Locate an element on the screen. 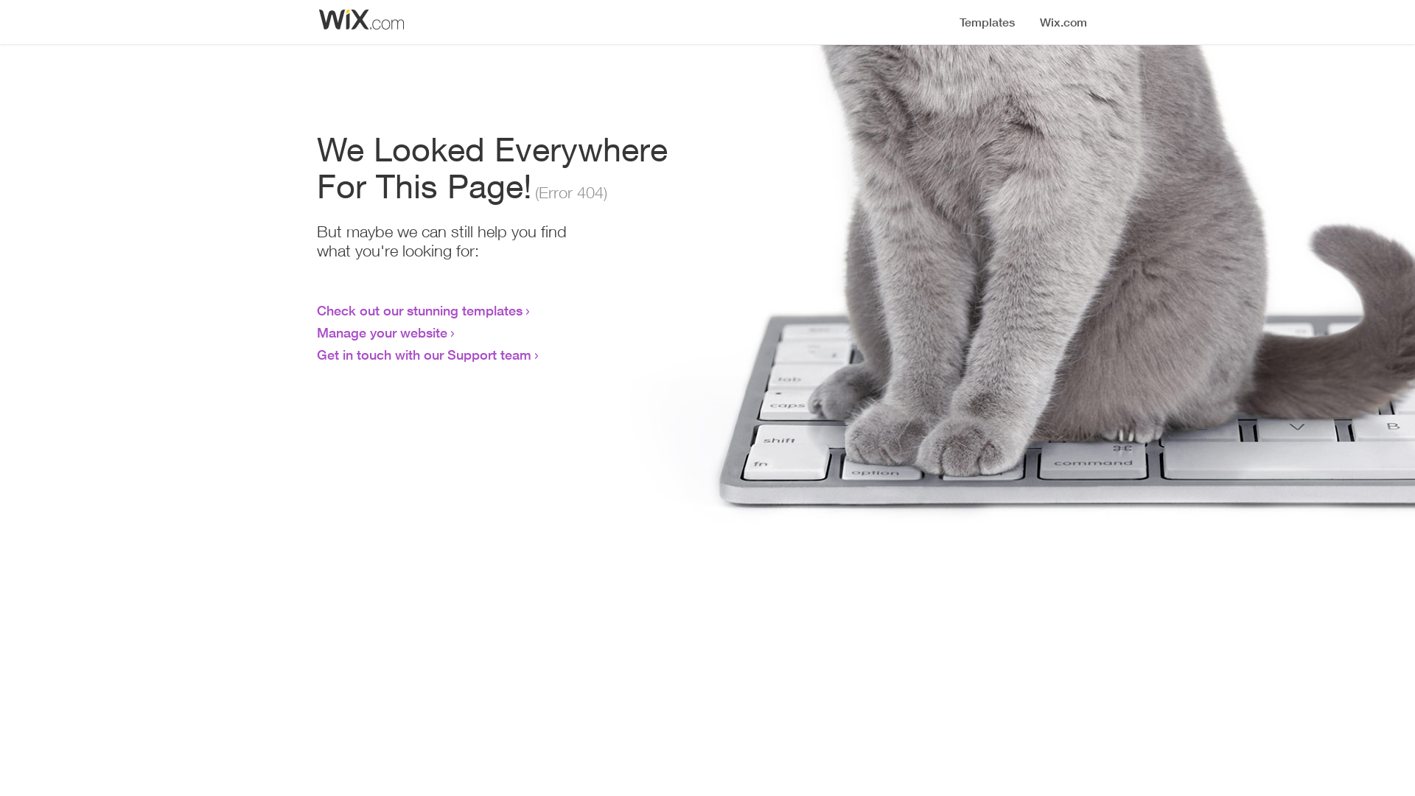 This screenshot has width=1415, height=796. Get in touch with our Support team is located at coordinates (424, 355).